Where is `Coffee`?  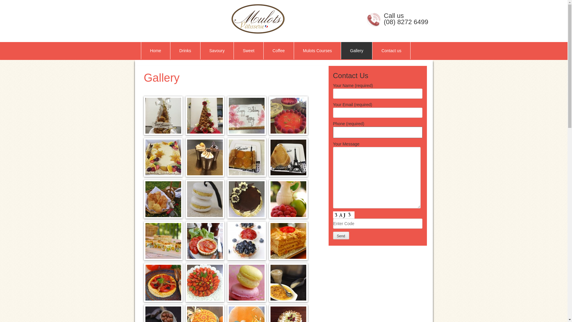 Coffee is located at coordinates (279, 51).